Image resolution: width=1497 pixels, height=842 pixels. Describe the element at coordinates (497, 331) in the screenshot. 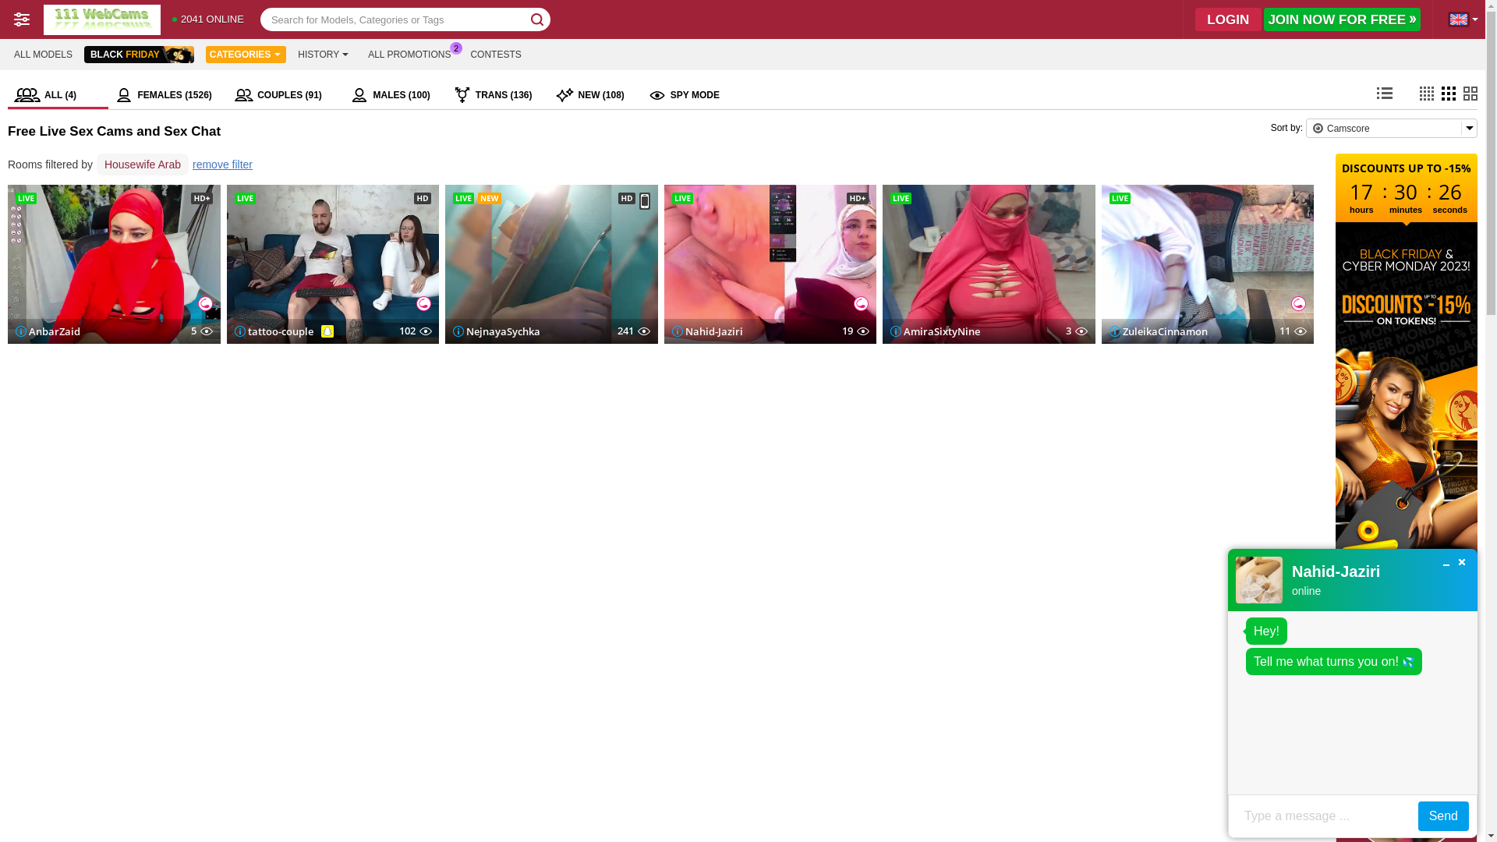

I see `NejnayaSychka` at that location.